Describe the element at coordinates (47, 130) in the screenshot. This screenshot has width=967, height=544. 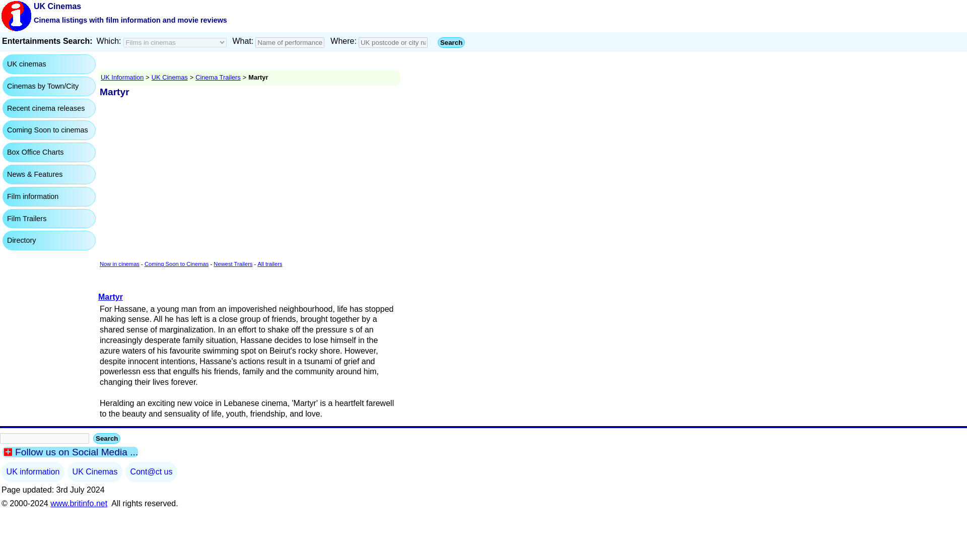
I see `Coming Soon to cinemas` at that location.